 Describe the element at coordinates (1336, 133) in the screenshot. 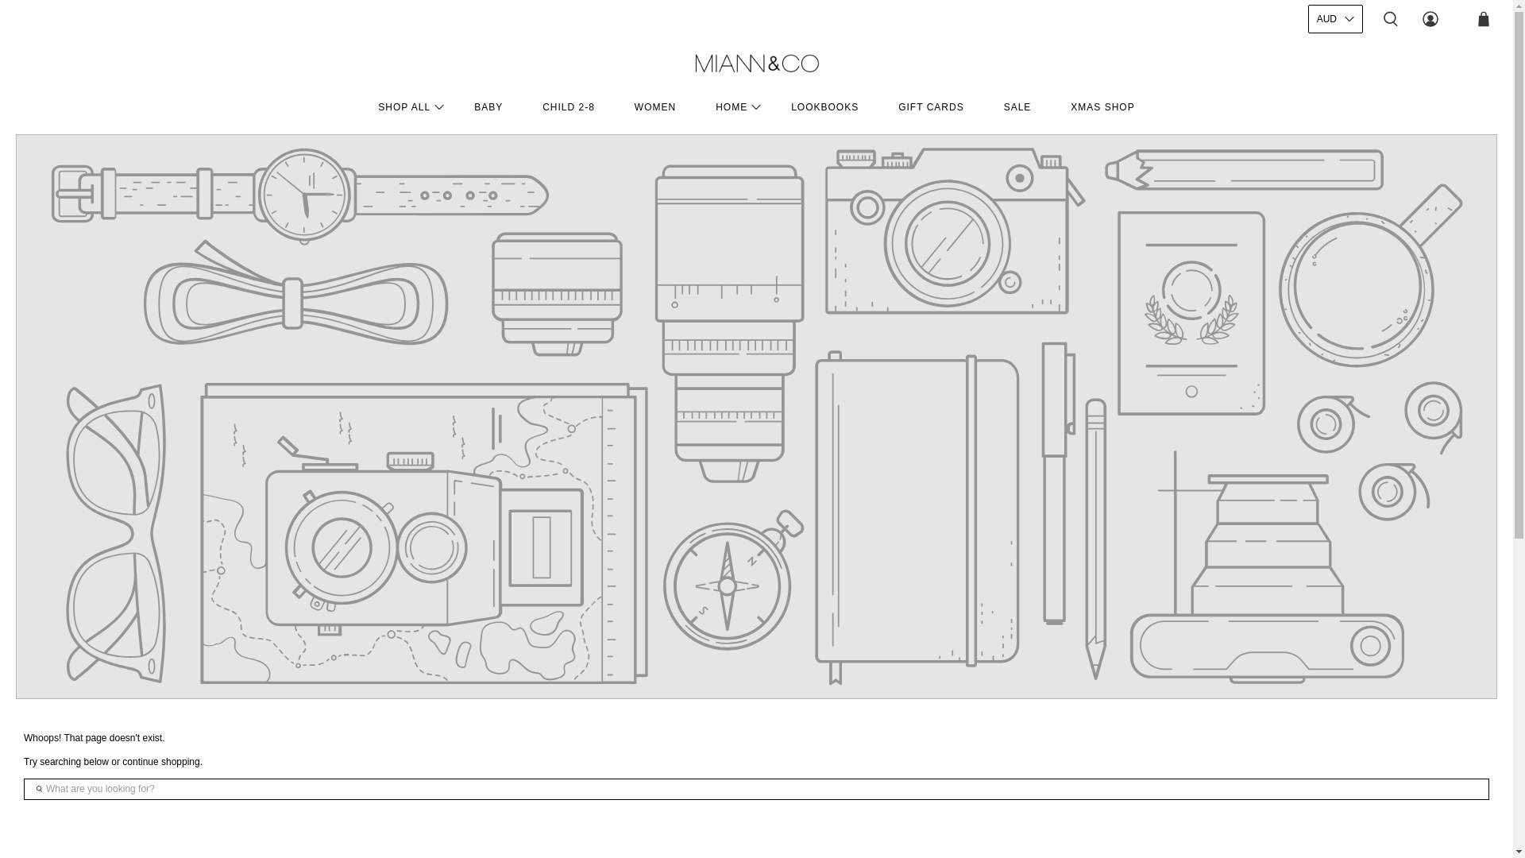

I see `GBP` at that location.